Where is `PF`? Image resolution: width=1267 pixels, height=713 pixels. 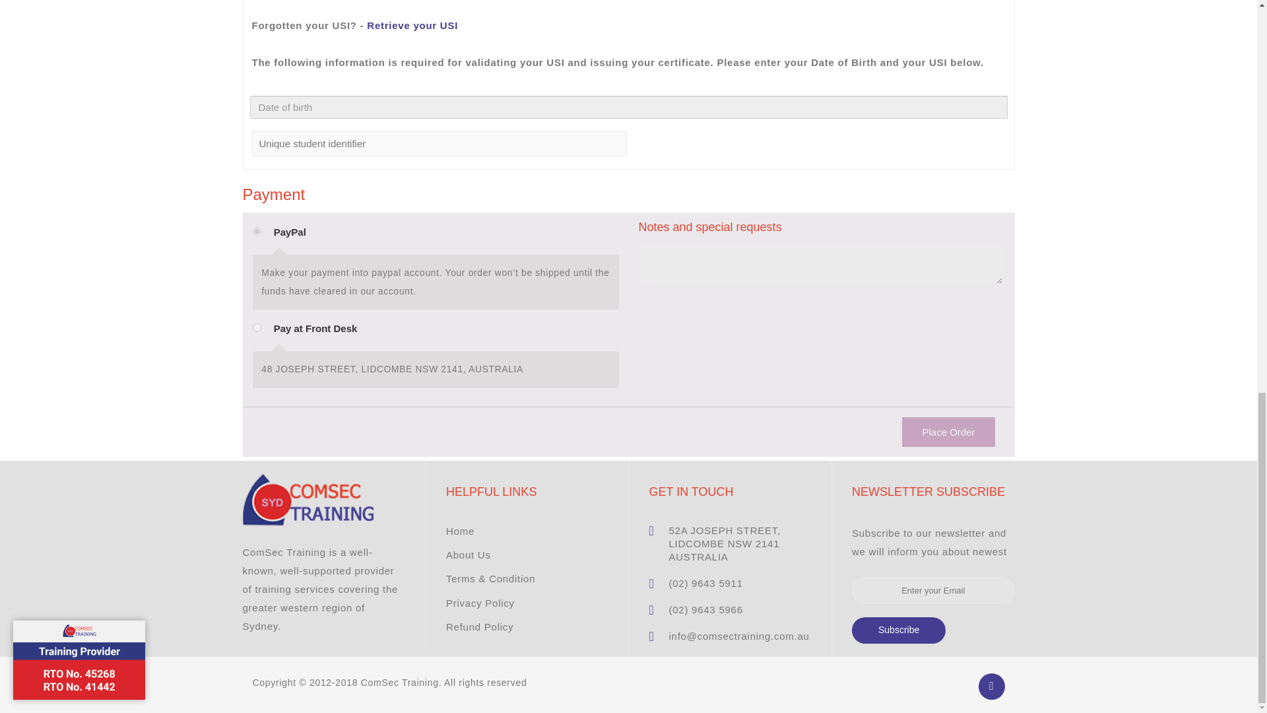 PF is located at coordinates (256, 327).